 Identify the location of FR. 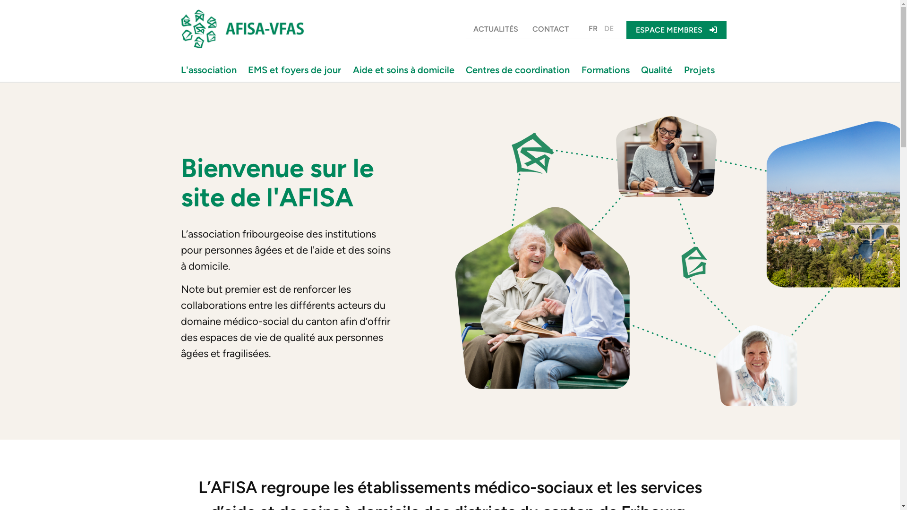
(592, 29).